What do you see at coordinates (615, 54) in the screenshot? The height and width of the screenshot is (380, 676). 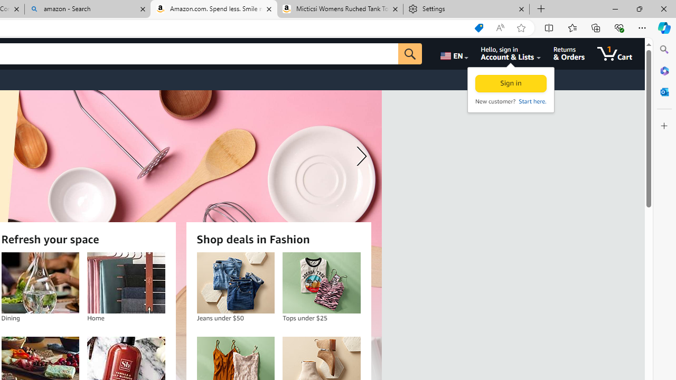 I see `1 item in cart` at bounding box center [615, 54].